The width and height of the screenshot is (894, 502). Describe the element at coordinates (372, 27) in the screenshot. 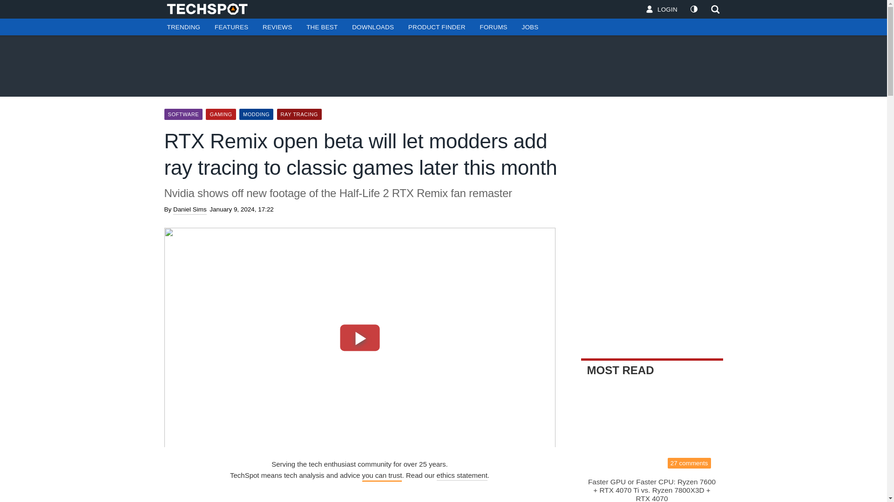

I see `DOWNLOADS` at that location.